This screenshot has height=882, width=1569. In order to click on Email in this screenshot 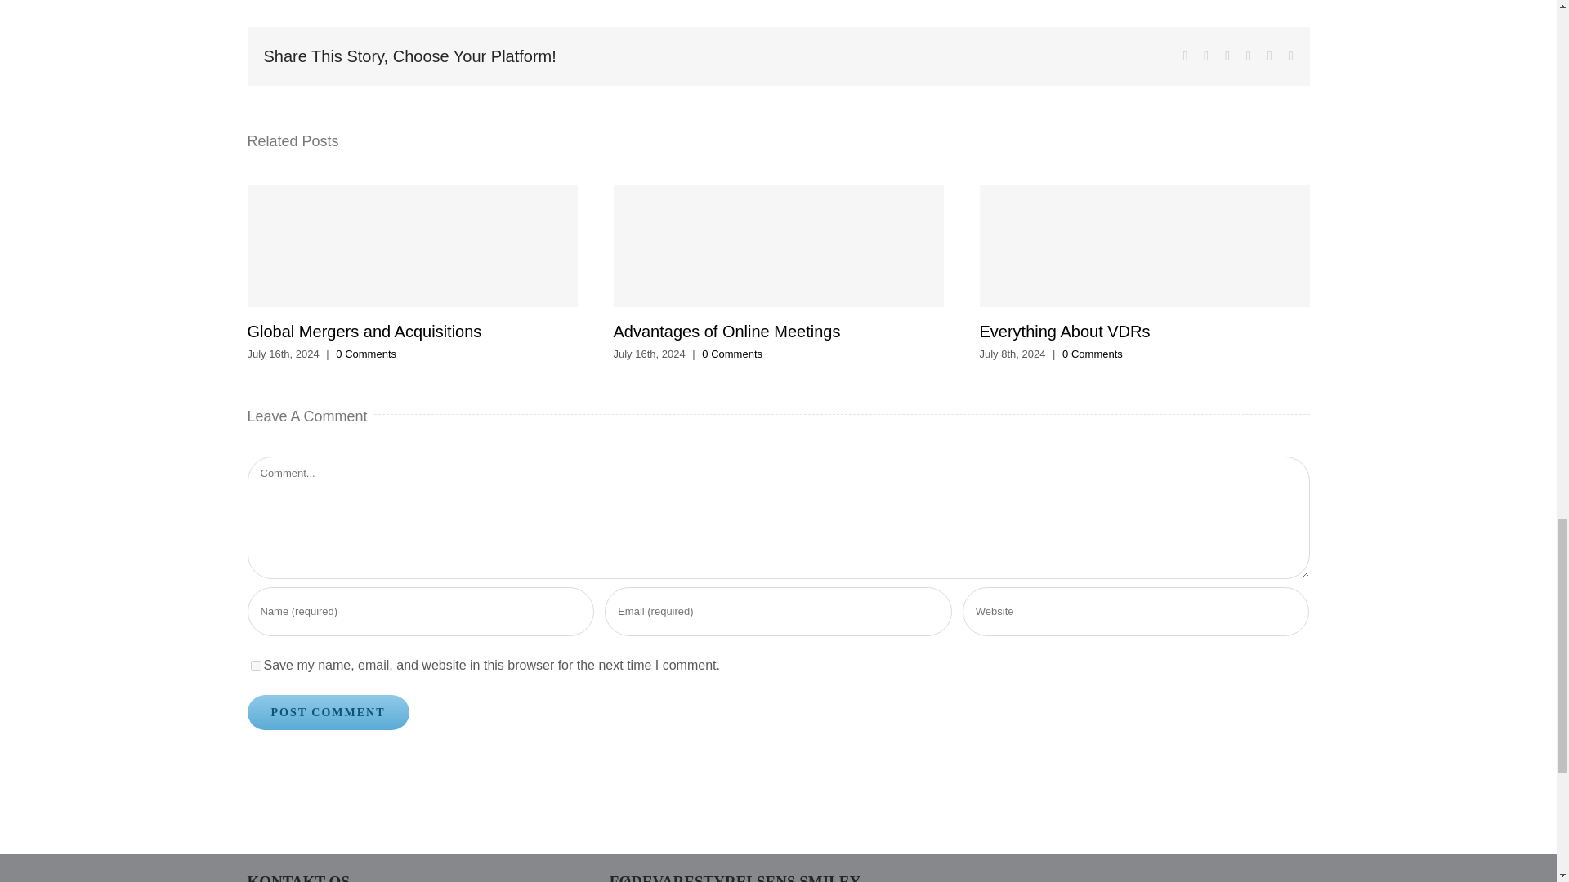, I will do `click(1290, 56)`.